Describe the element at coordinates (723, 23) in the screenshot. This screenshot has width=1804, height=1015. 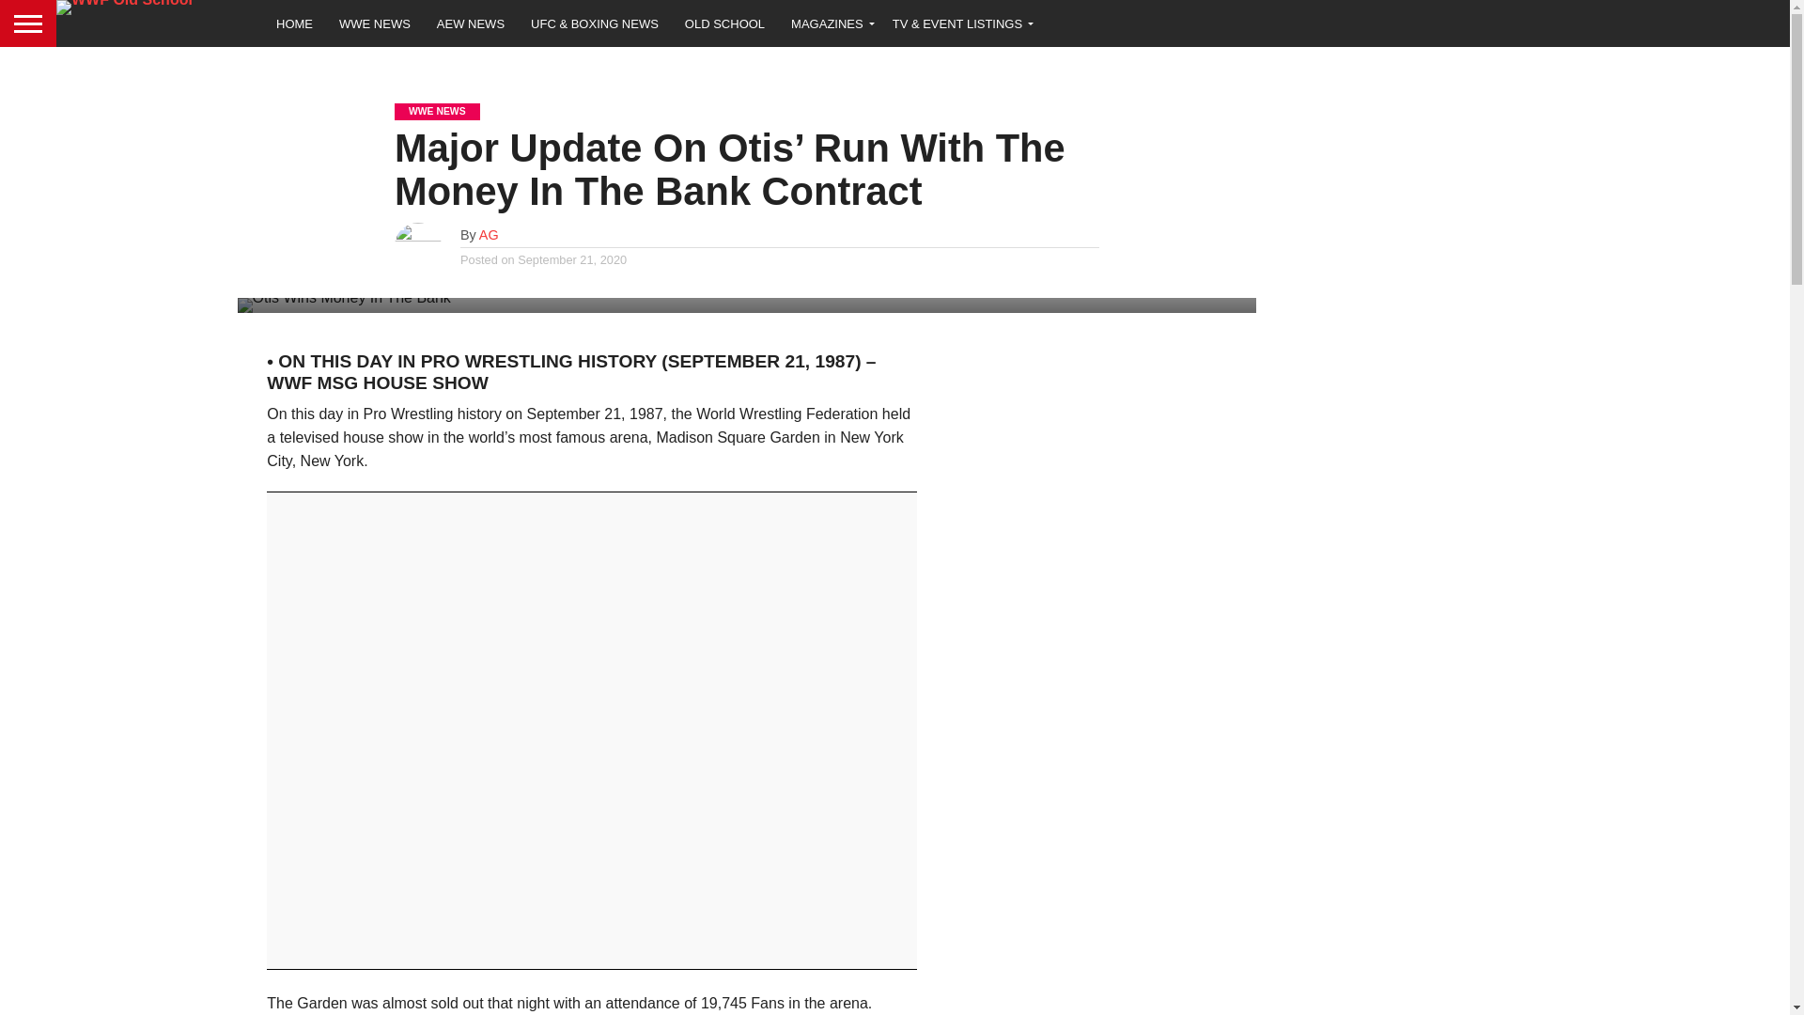
I see `OLD SCHOOL` at that location.